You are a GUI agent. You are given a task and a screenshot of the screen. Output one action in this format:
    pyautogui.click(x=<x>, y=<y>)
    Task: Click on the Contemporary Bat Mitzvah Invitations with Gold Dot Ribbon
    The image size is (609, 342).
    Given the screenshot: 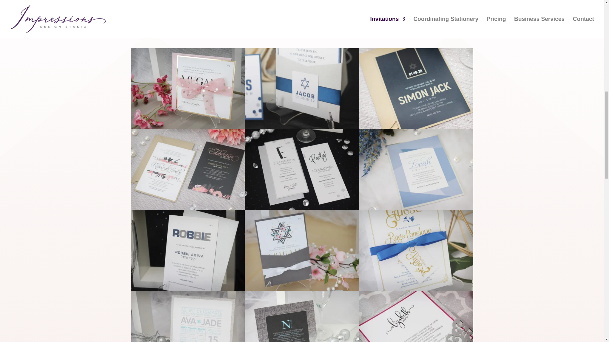 What is the action you would take?
    pyautogui.click(x=188, y=127)
    